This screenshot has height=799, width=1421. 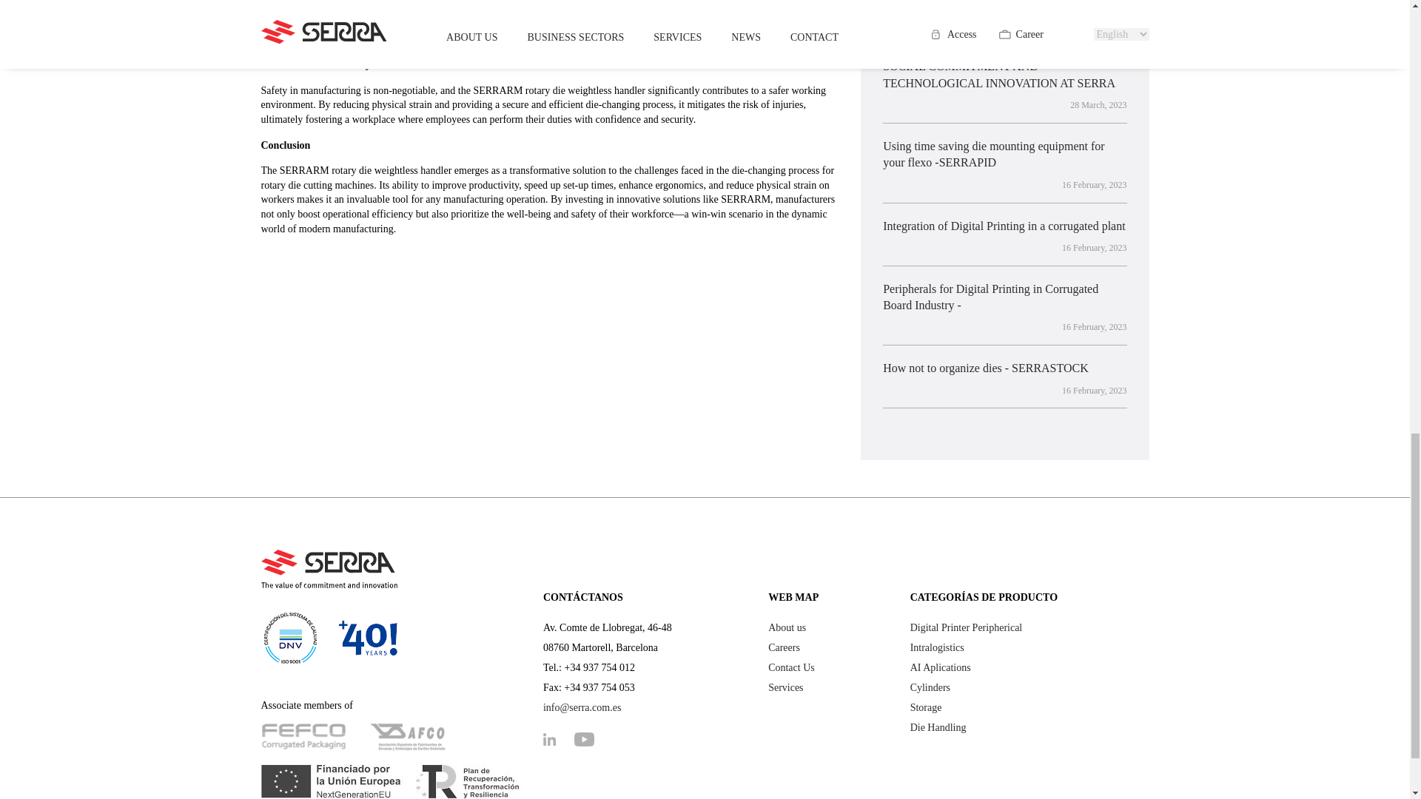 What do you see at coordinates (557, 739) in the screenshot?
I see `linkedin link` at bounding box center [557, 739].